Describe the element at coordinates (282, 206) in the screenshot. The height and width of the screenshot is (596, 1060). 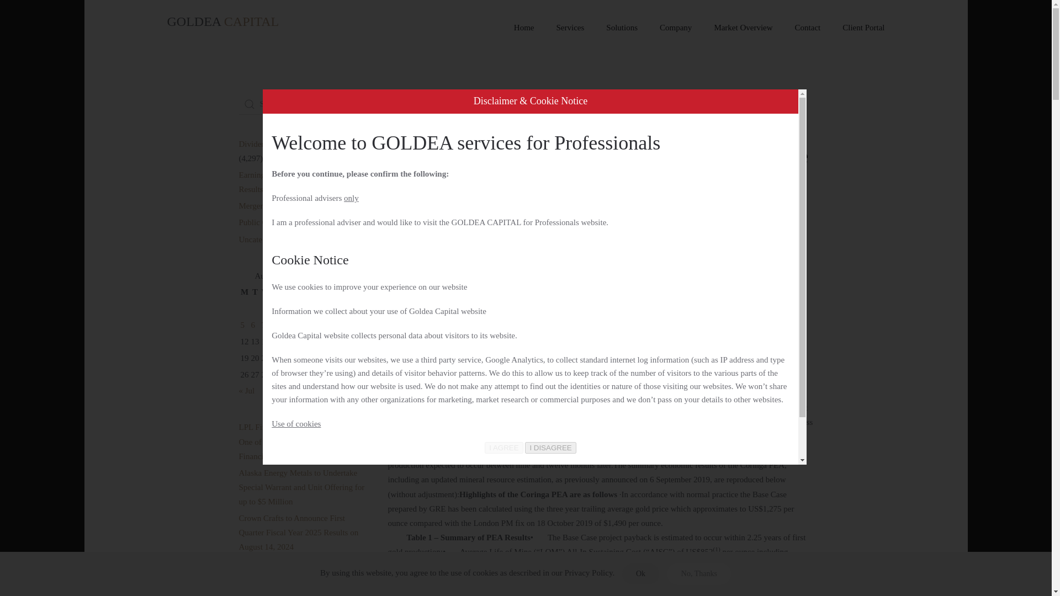
I see `Mergers And Acquisitions` at that location.